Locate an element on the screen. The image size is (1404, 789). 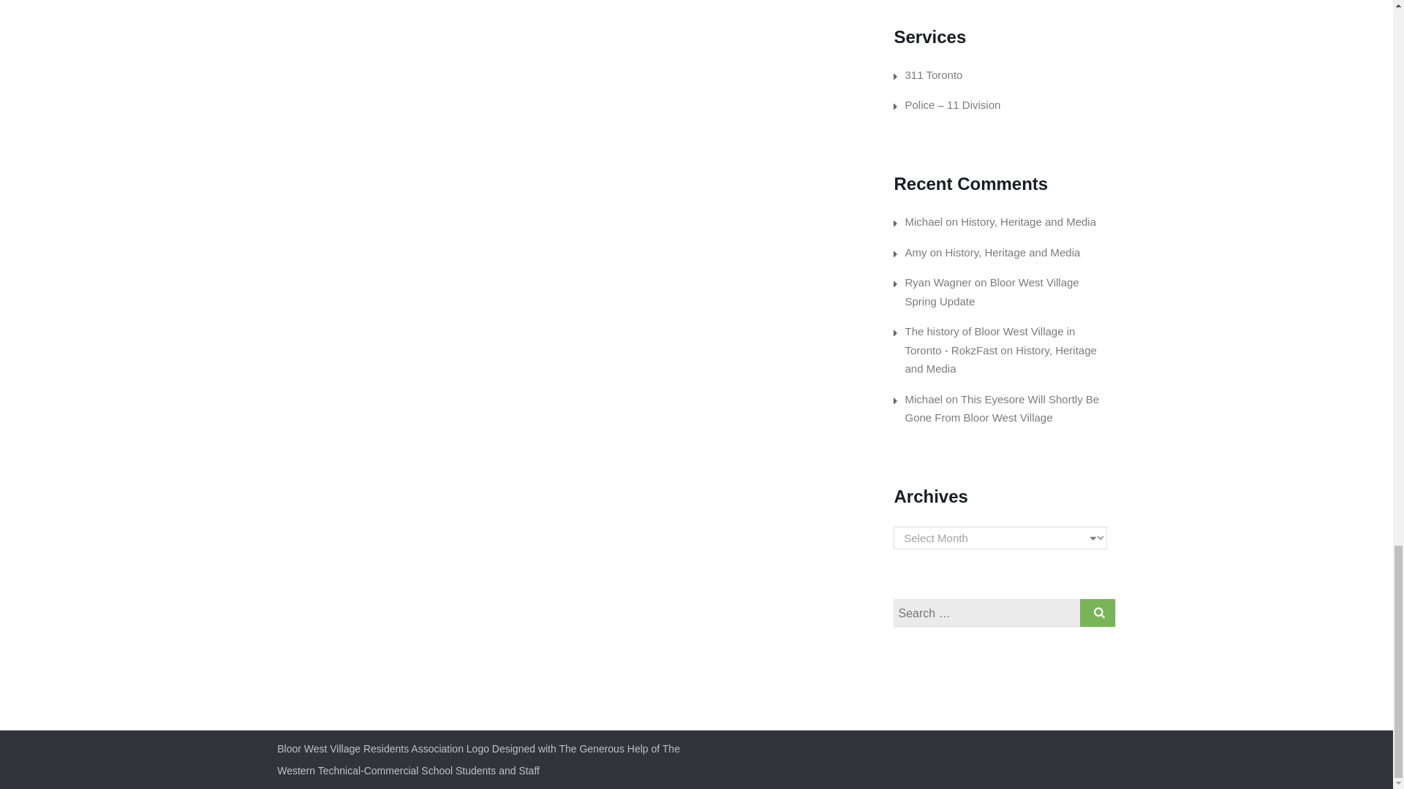
Search is located at coordinates (1097, 612).